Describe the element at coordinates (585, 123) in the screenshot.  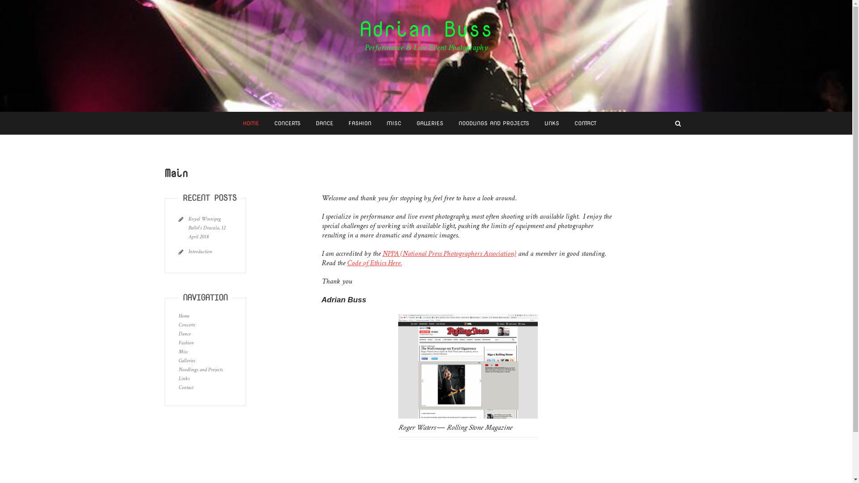
I see `CONTACT` at that location.